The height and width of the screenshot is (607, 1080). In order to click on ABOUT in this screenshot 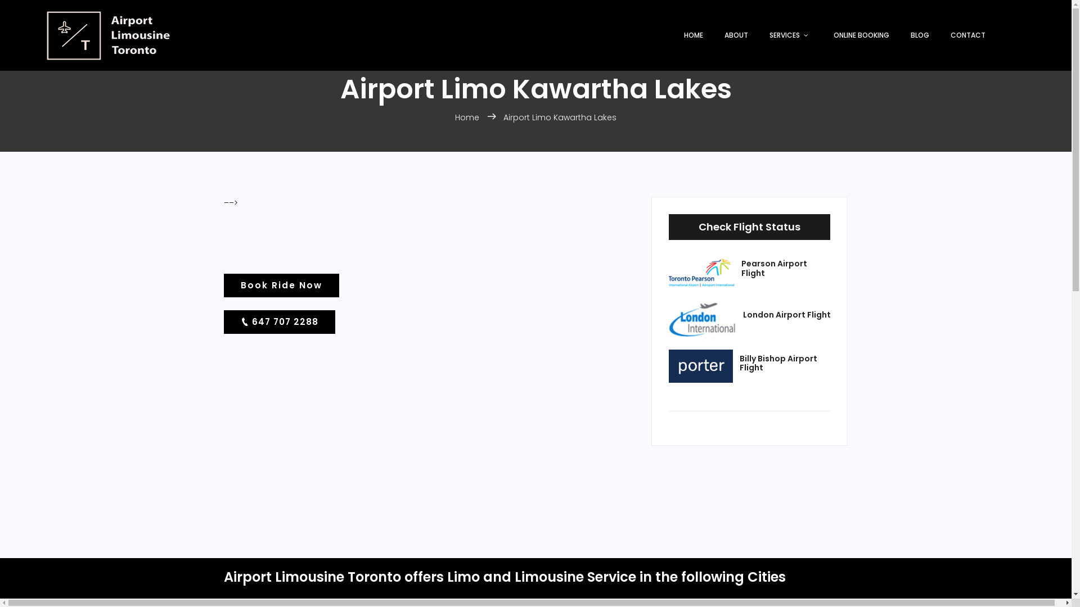, I will do `click(733, 36)`.